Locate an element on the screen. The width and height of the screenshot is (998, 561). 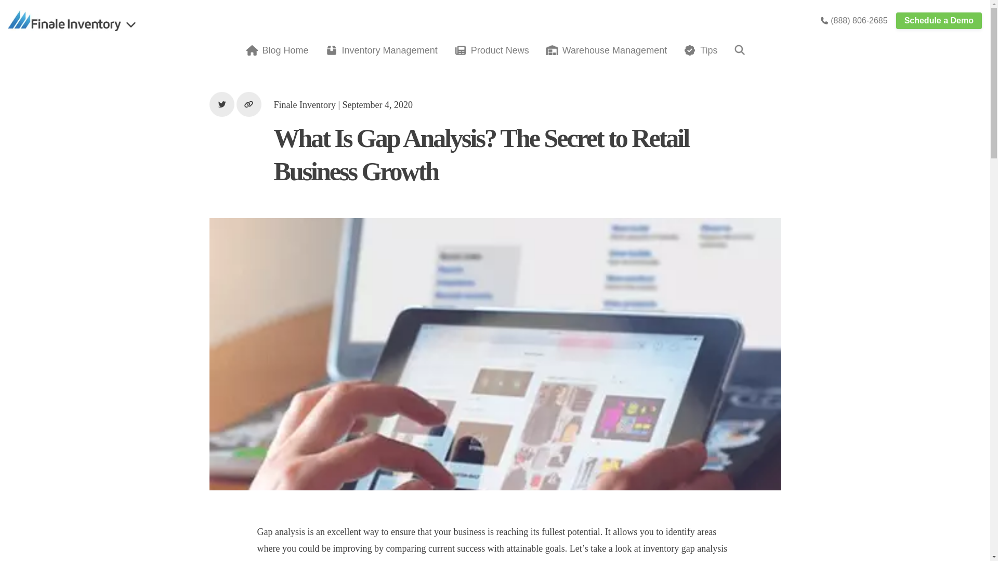
Product News is located at coordinates (491, 50).